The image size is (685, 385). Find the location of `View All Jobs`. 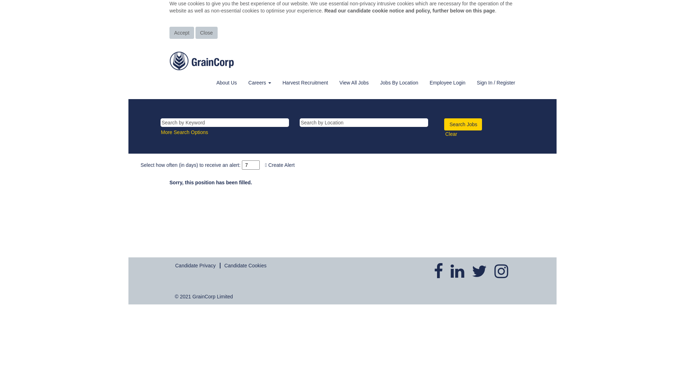

View All Jobs is located at coordinates (354, 82).